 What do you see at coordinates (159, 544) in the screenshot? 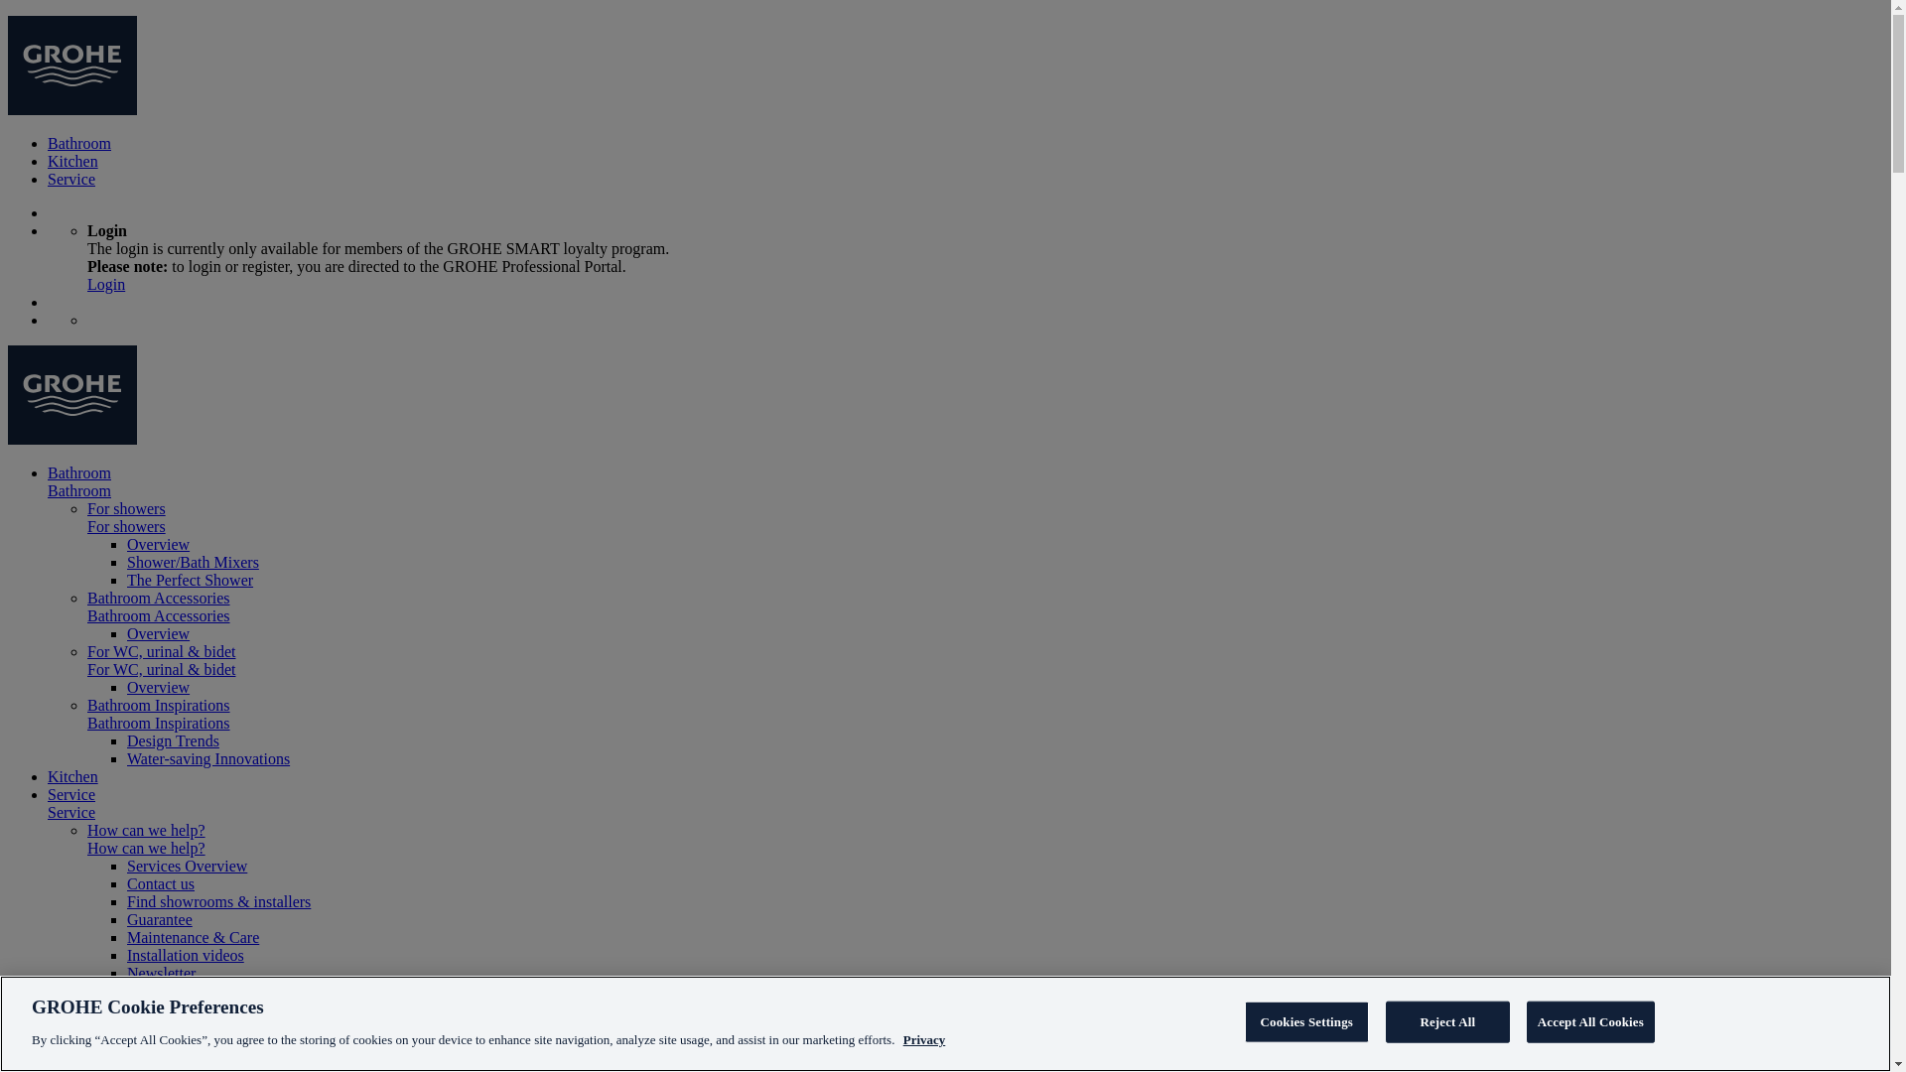
I see `Overview` at bounding box center [159, 544].